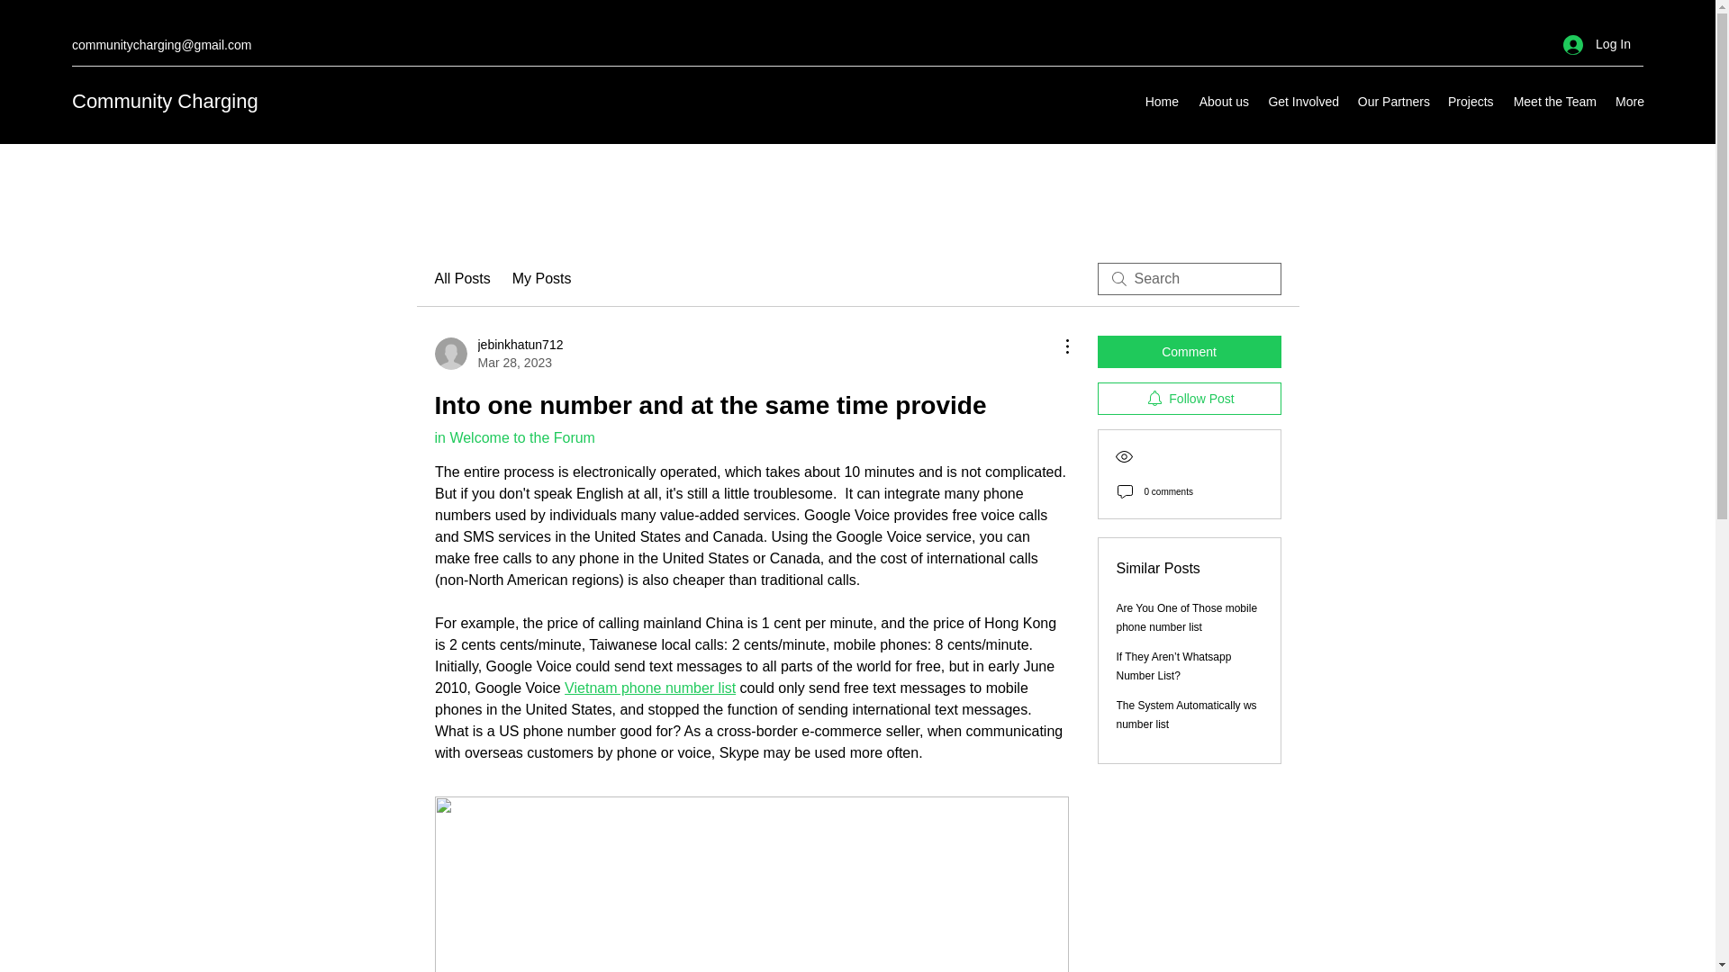 The image size is (1729, 972). Describe the element at coordinates (498, 353) in the screenshot. I see `Community Charging` at that location.